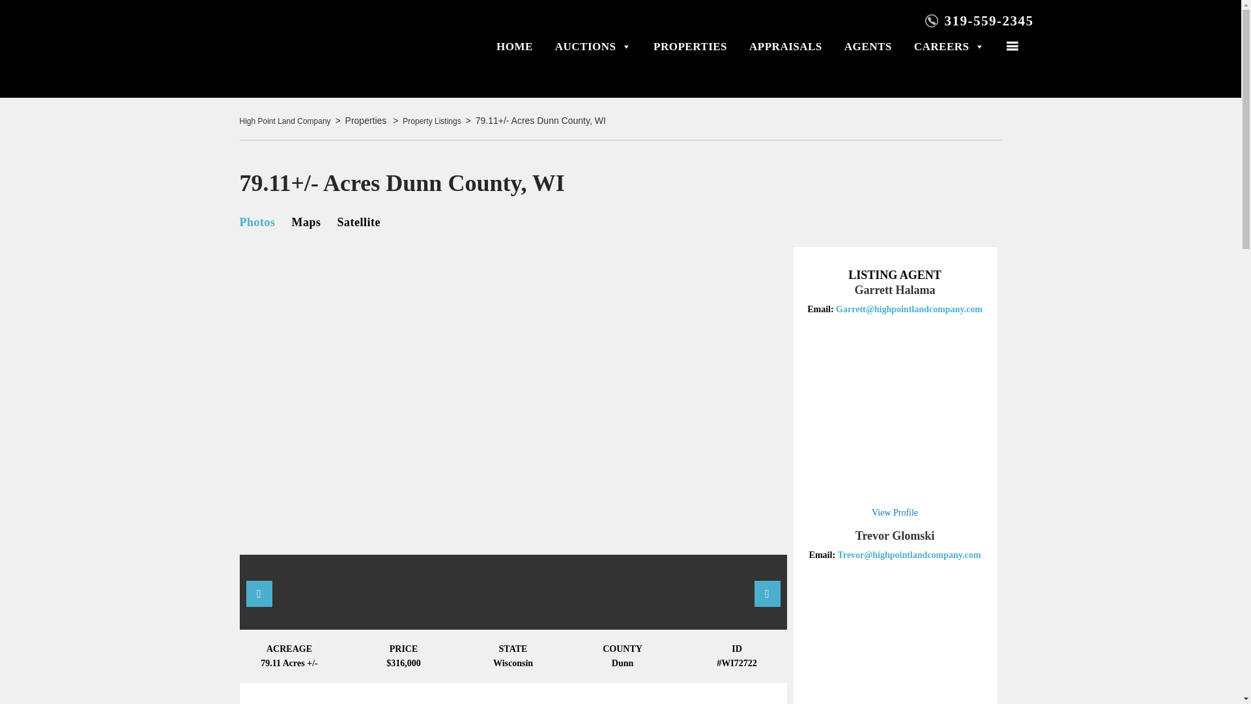 This screenshot has width=1251, height=704. What do you see at coordinates (768, 593) in the screenshot?
I see `Next` at bounding box center [768, 593].